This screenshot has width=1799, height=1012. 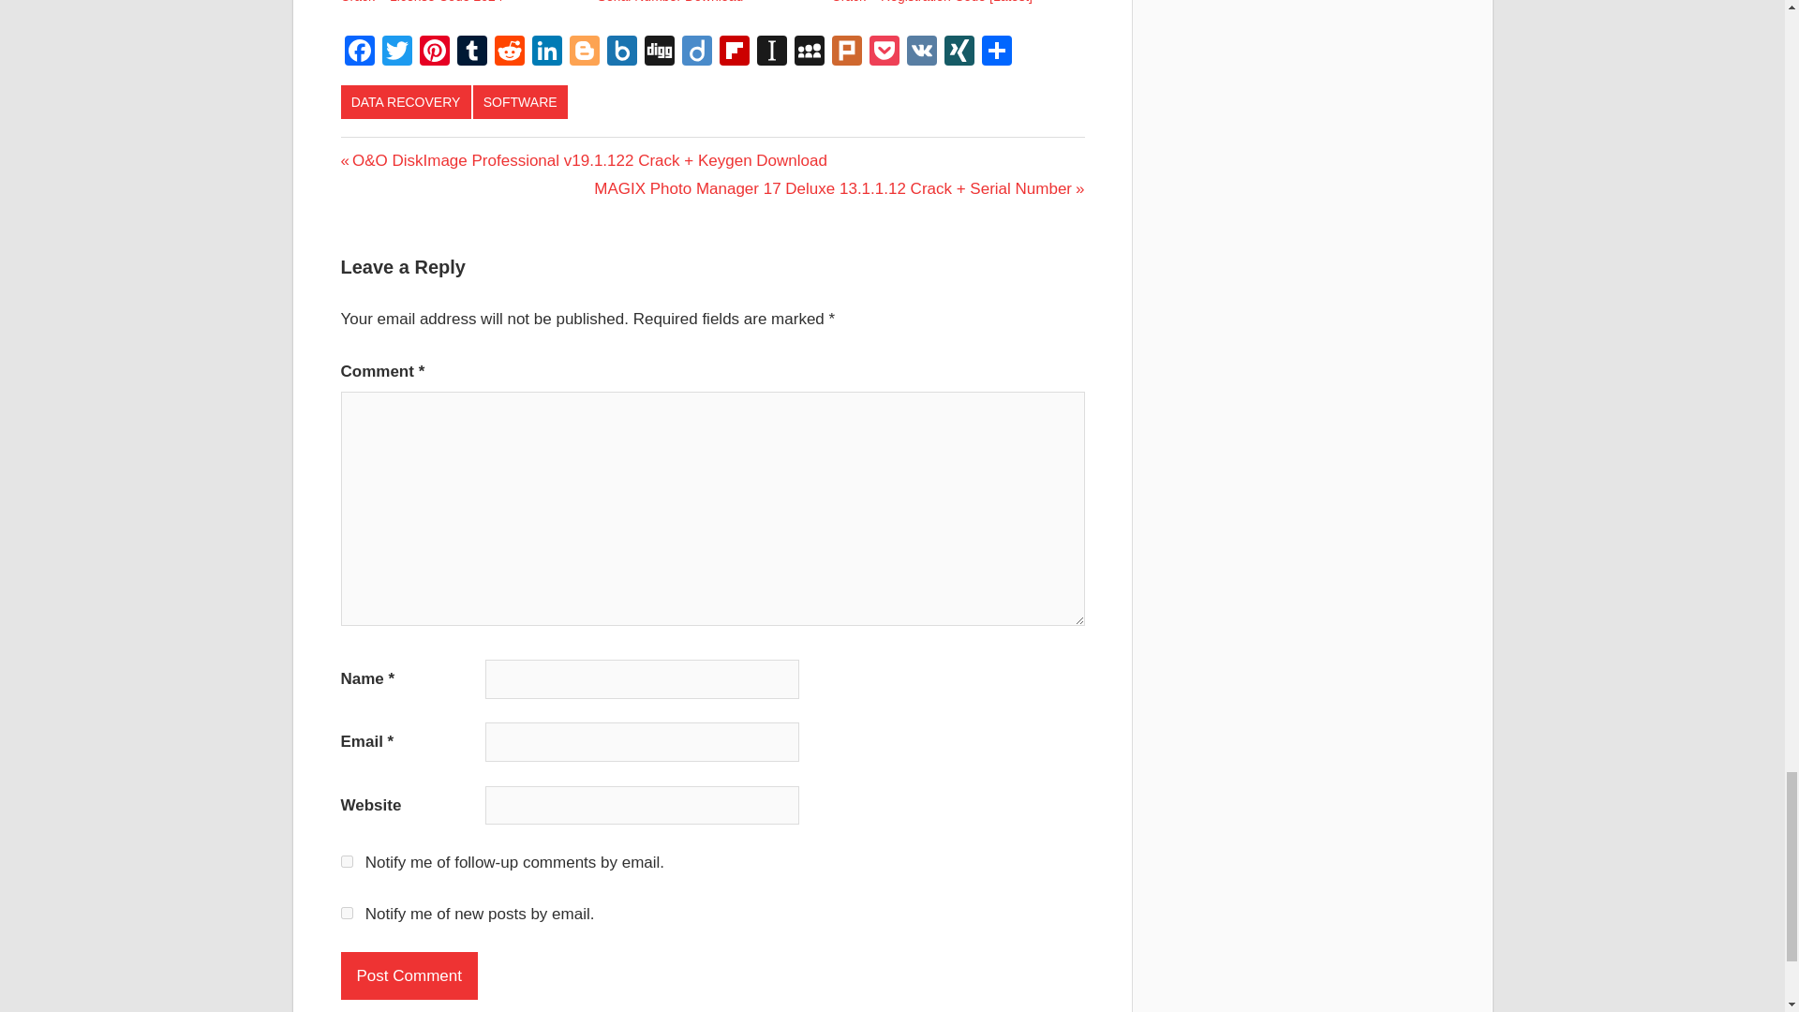 What do you see at coordinates (347, 860) in the screenshot?
I see `subscribe` at bounding box center [347, 860].